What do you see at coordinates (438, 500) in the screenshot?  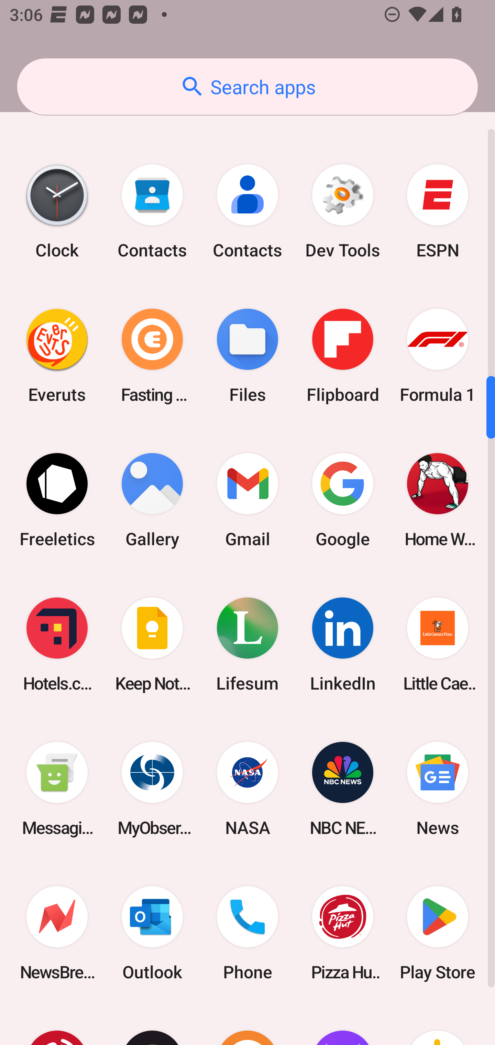 I see `Home Workout` at bounding box center [438, 500].